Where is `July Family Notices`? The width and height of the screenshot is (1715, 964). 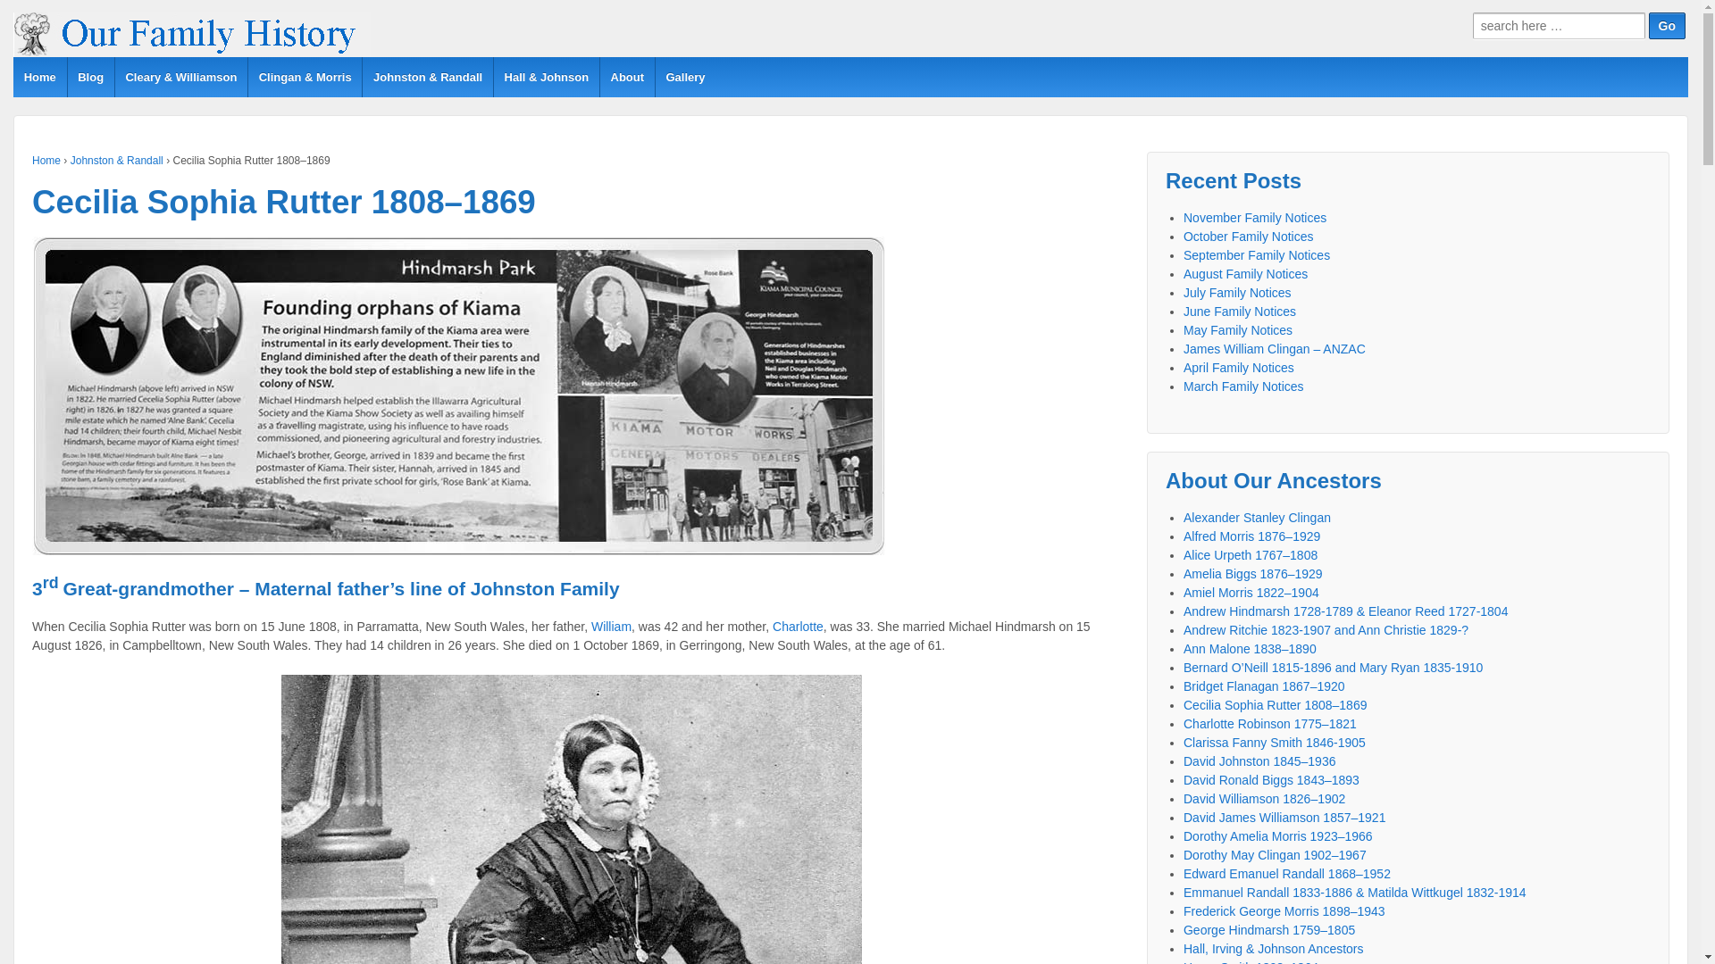
July Family Notices is located at coordinates (1238, 293).